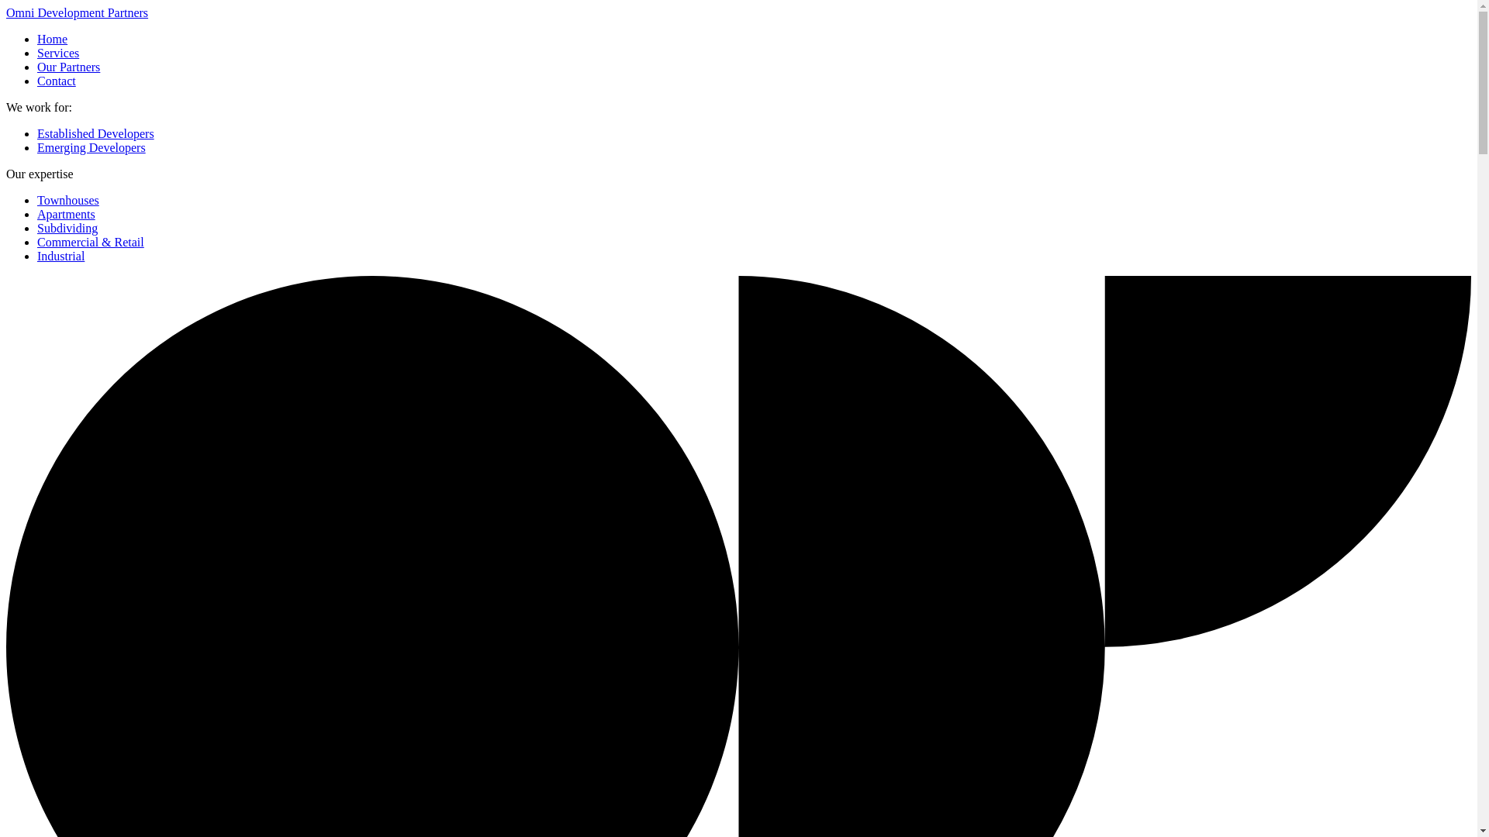 The image size is (1489, 837). I want to click on Our Partners, so click(68, 67).